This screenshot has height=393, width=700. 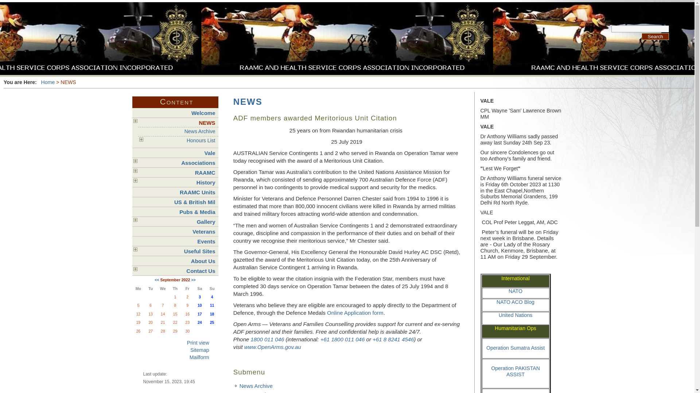 I want to click on Home, so click(x=48, y=82).